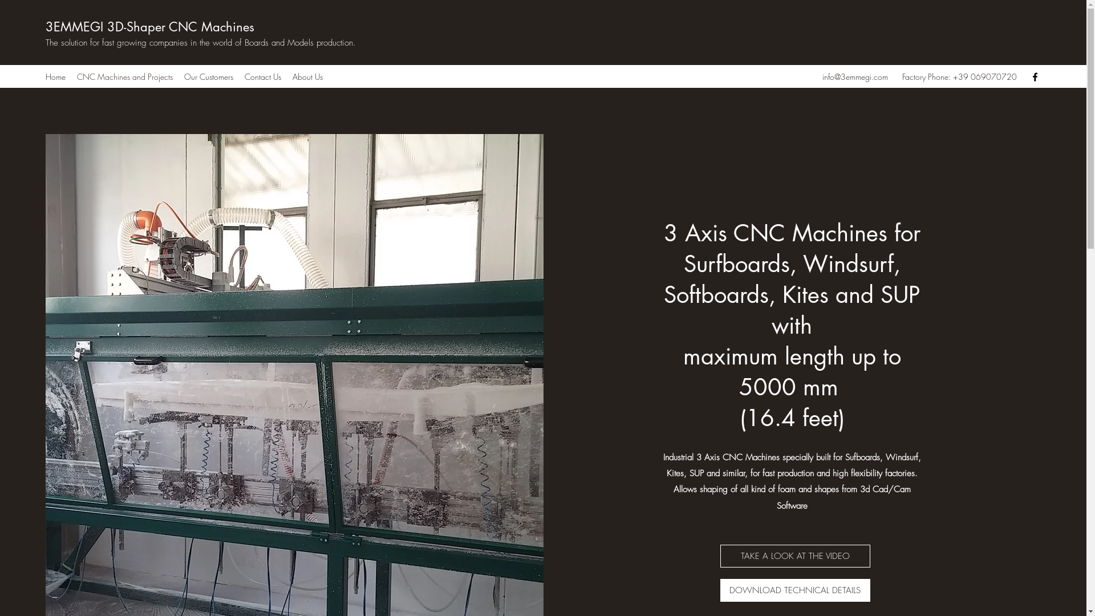 Image resolution: width=1095 pixels, height=616 pixels. I want to click on About Us, so click(308, 77).